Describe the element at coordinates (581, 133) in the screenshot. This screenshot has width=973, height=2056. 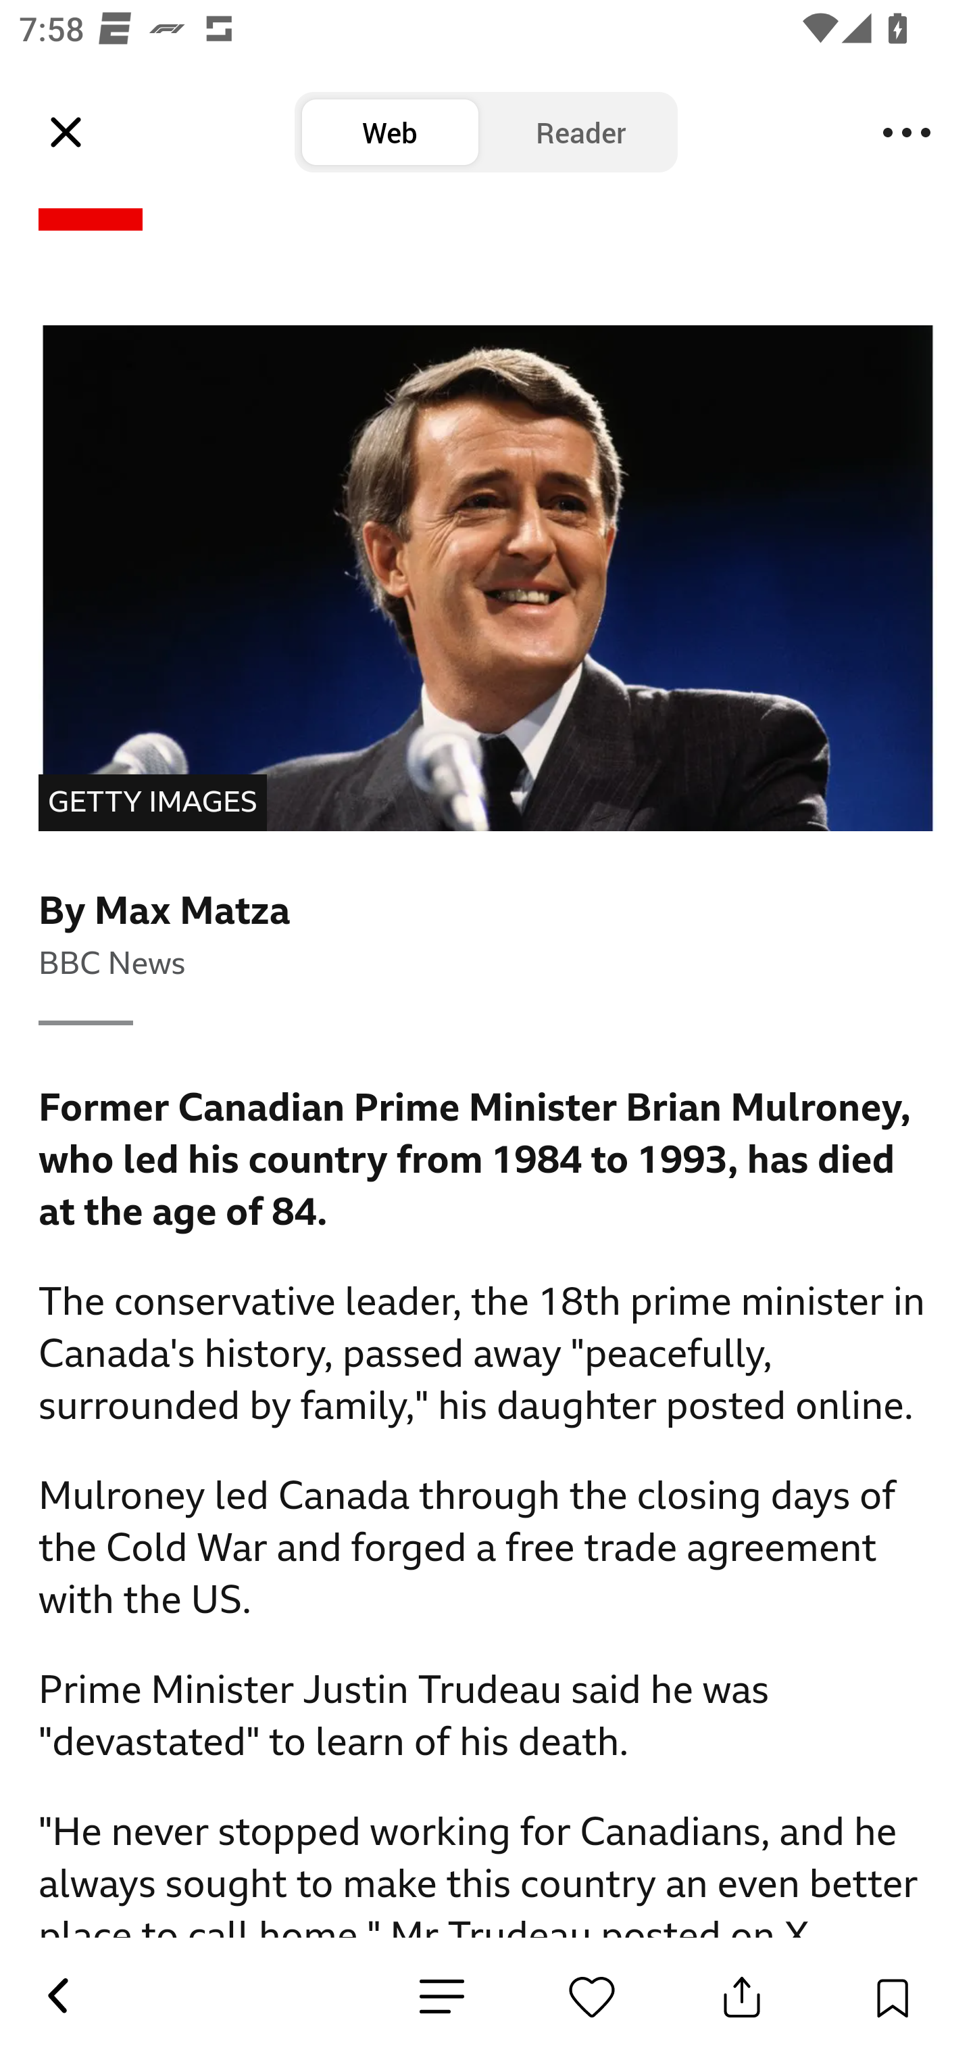
I see `Reader` at that location.